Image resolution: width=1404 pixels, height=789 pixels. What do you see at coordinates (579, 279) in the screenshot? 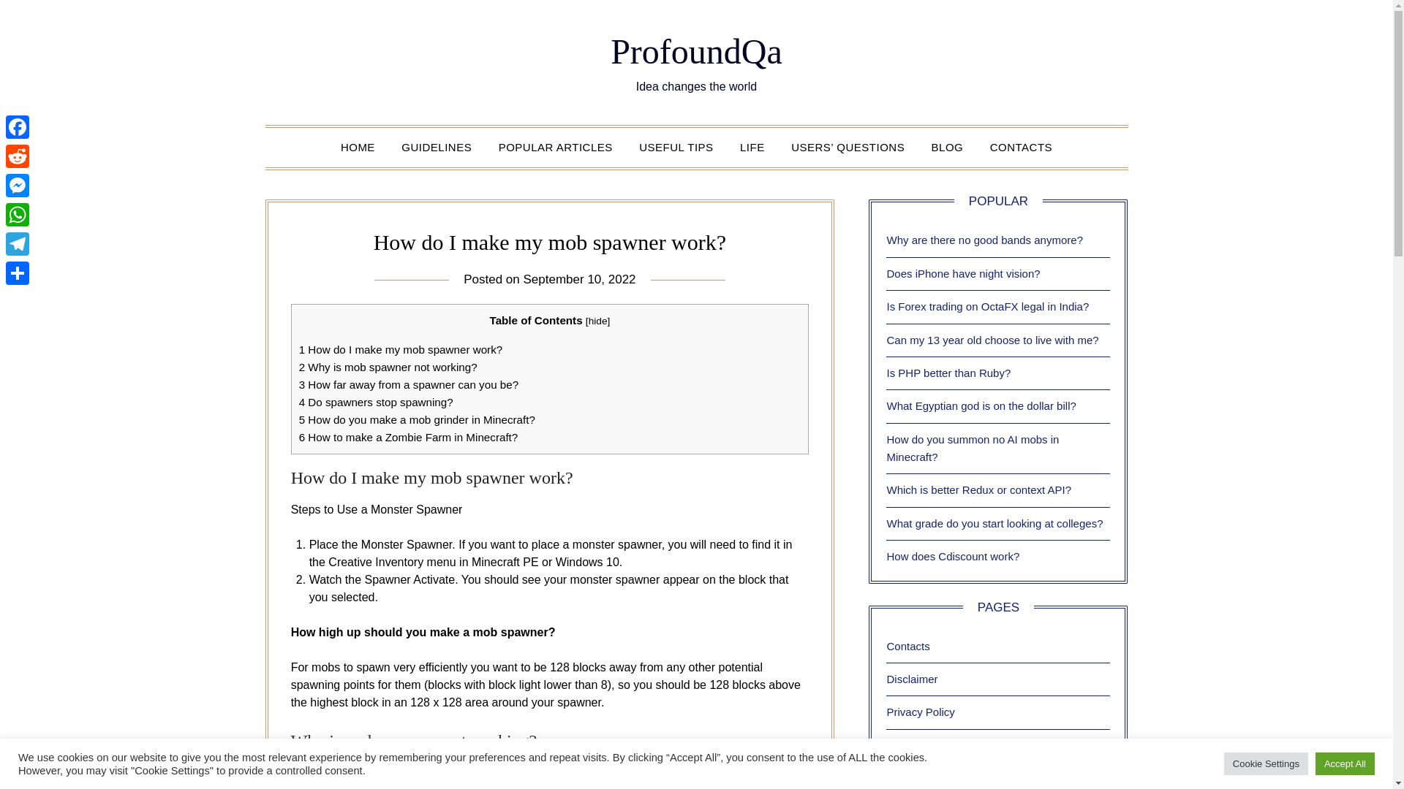
I see `September 10, 2022` at bounding box center [579, 279].